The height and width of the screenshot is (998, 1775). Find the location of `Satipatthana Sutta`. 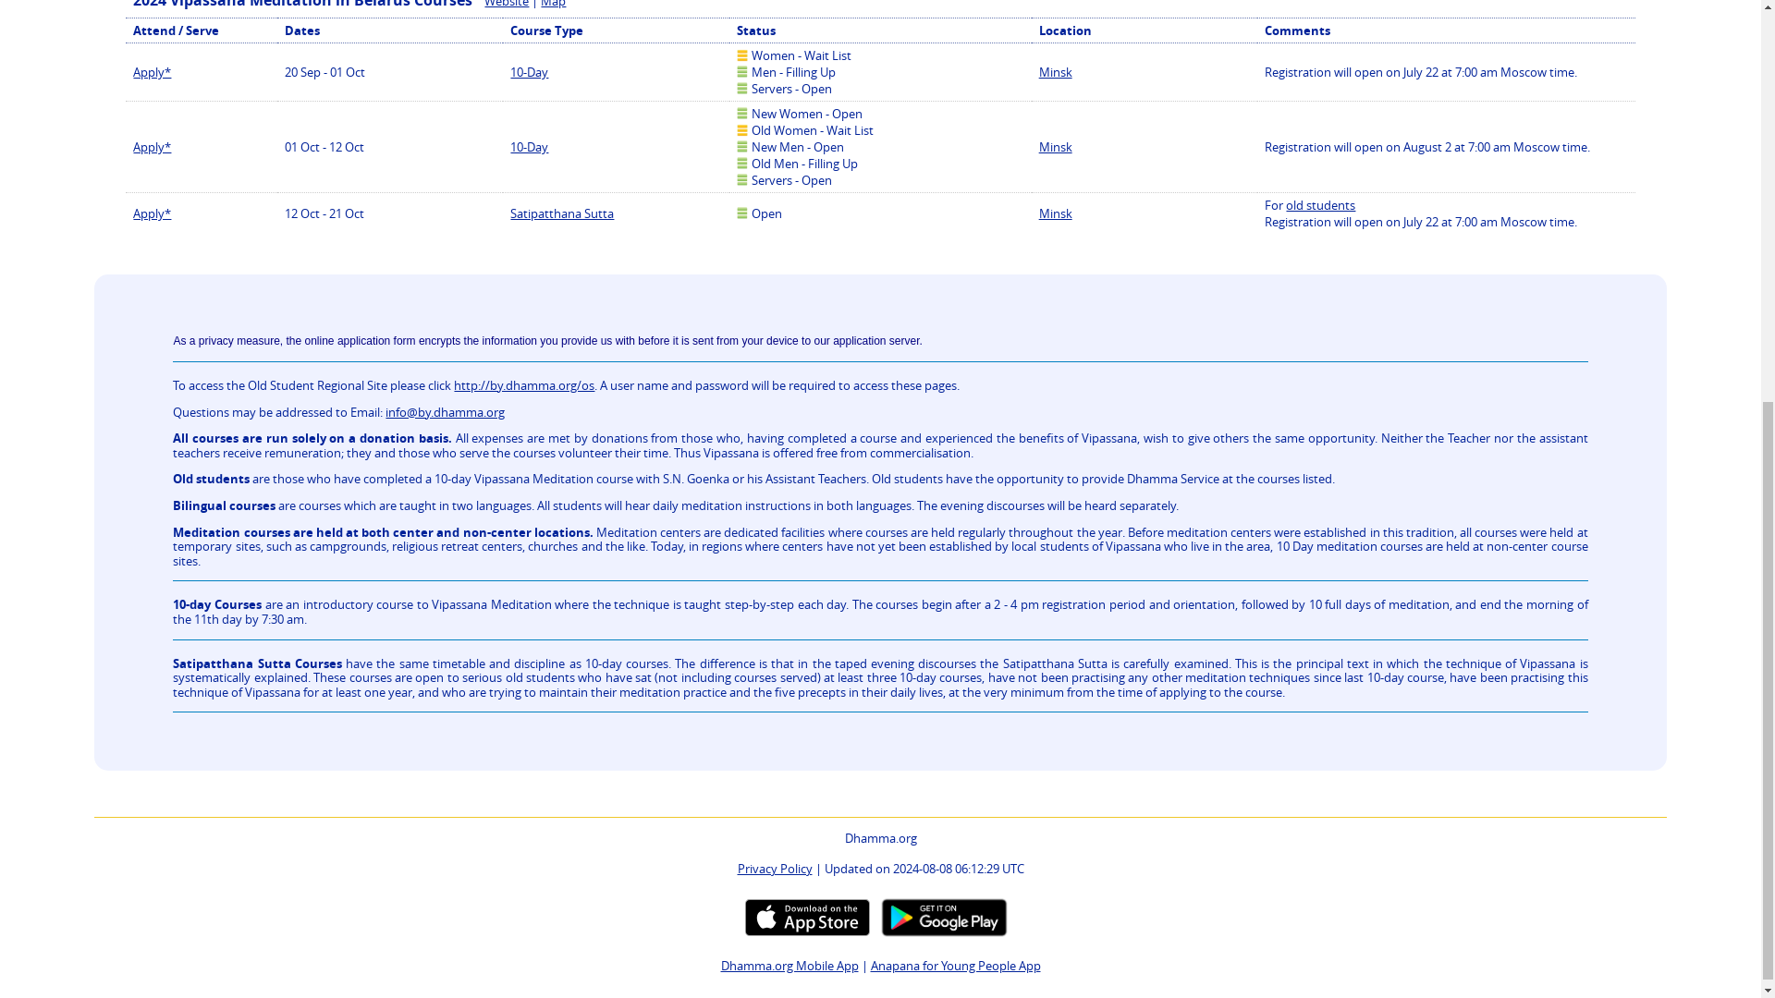

Satipatthana Sutta is located at coordinates (562, 213).